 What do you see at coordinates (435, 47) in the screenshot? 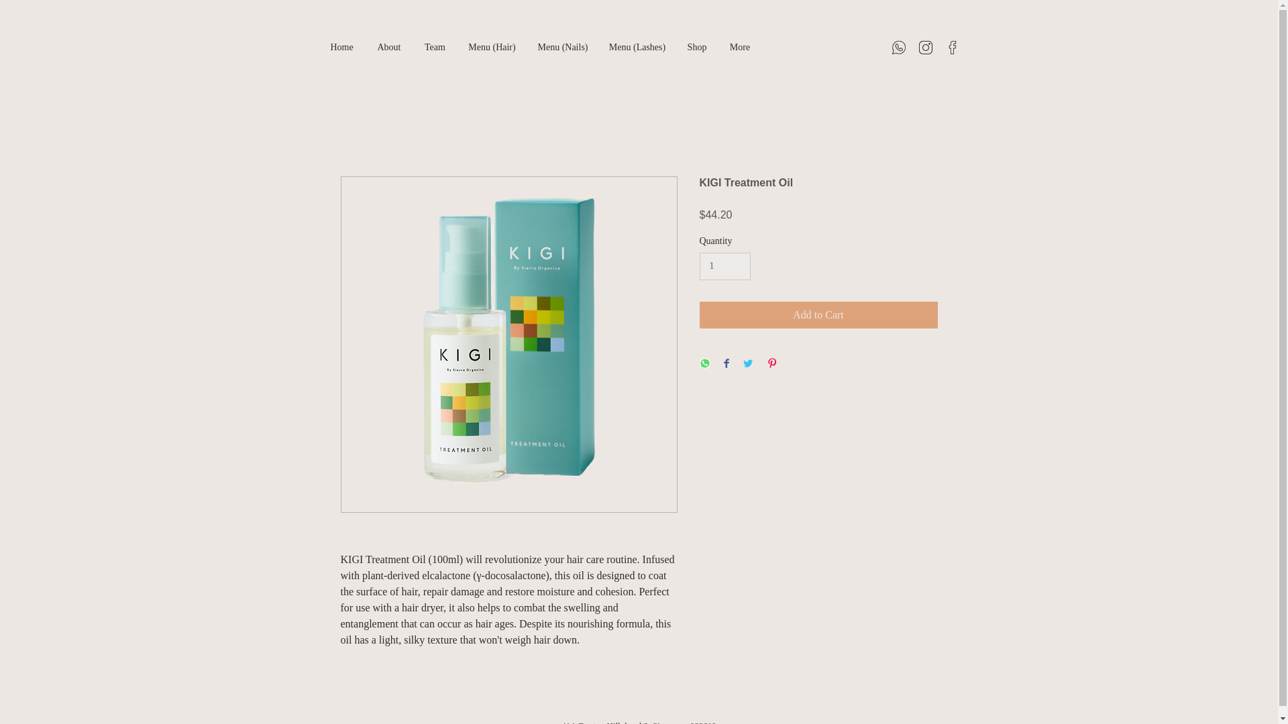
I see `Team` at bounding box center [435, 47].